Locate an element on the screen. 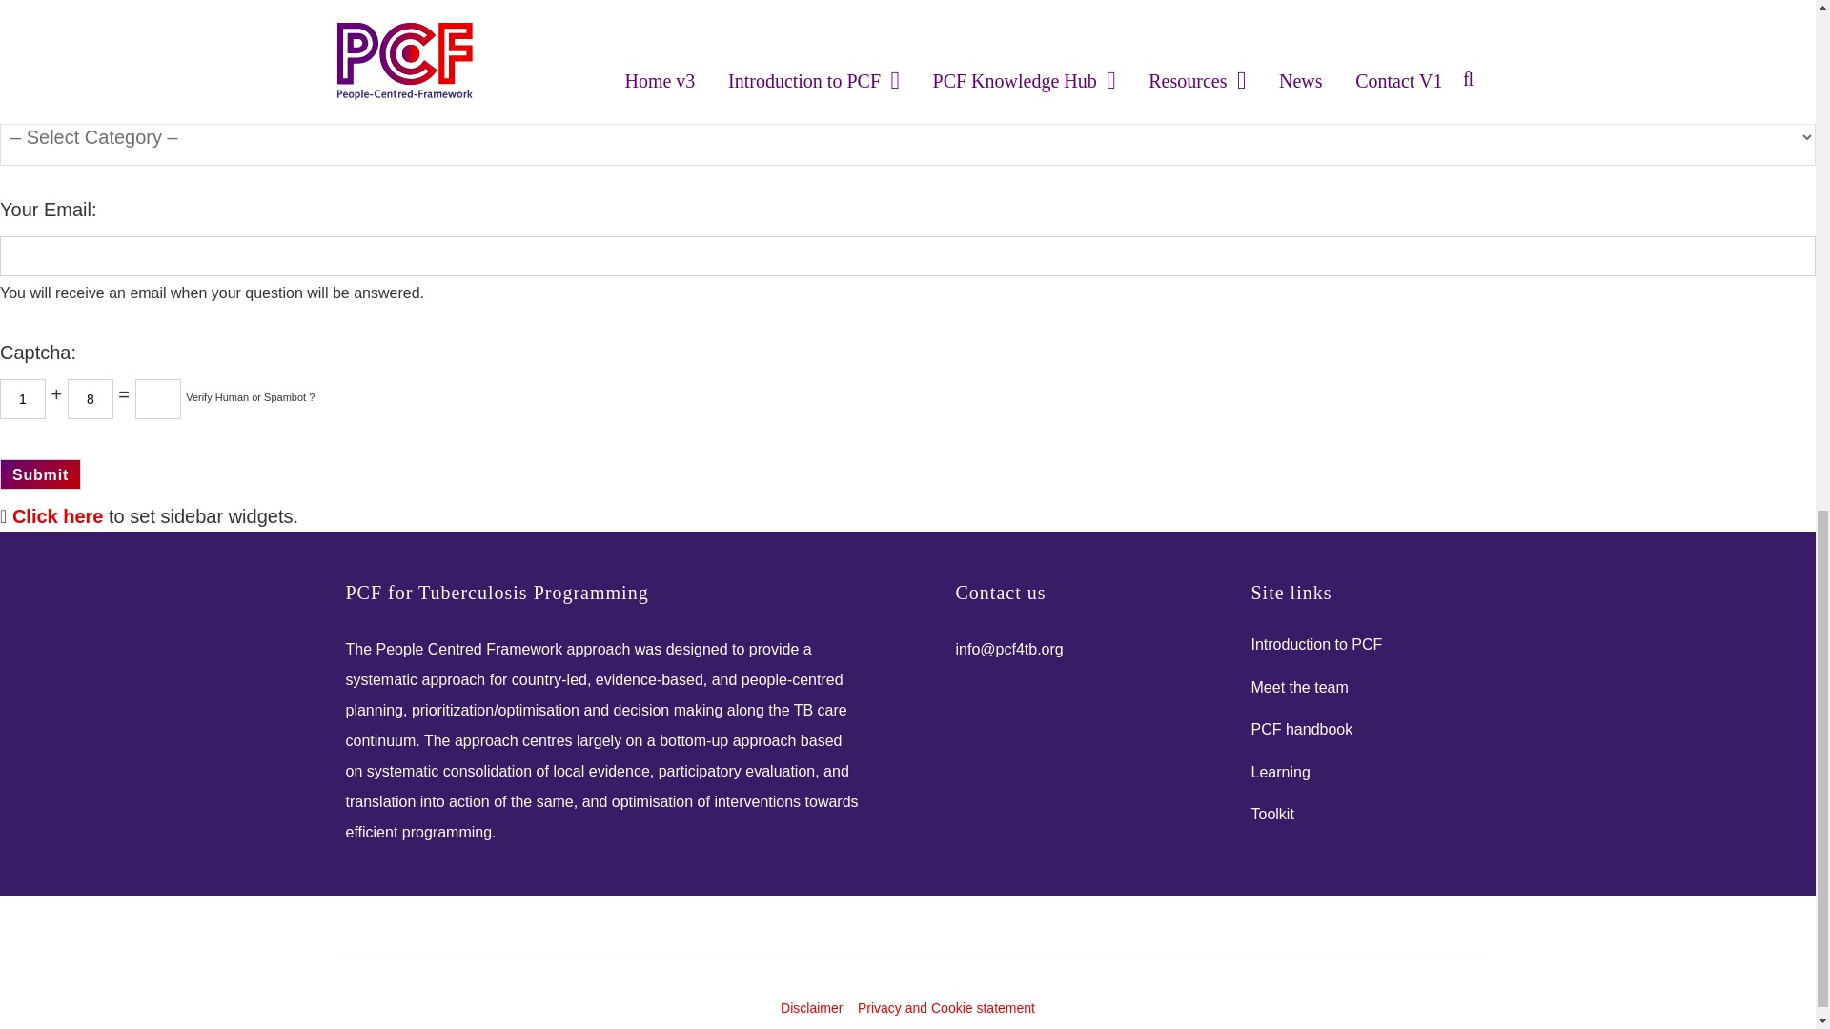 The width and height of the screenshot is (1830, 1029). 1 is located at coordinates (23, 398).